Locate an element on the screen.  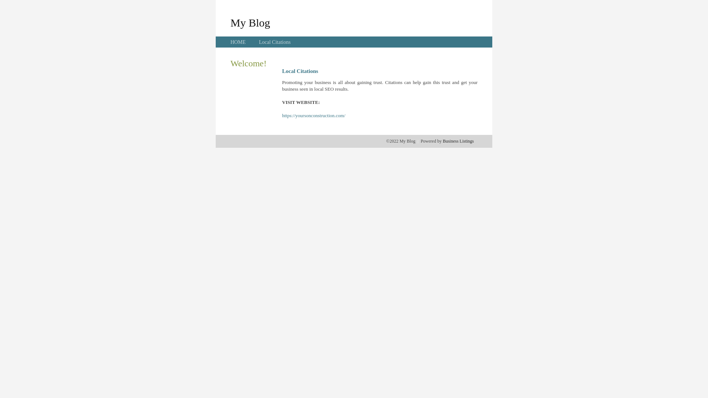
https://yoursonconstruction.com/ is located at coordinates (314, 116).